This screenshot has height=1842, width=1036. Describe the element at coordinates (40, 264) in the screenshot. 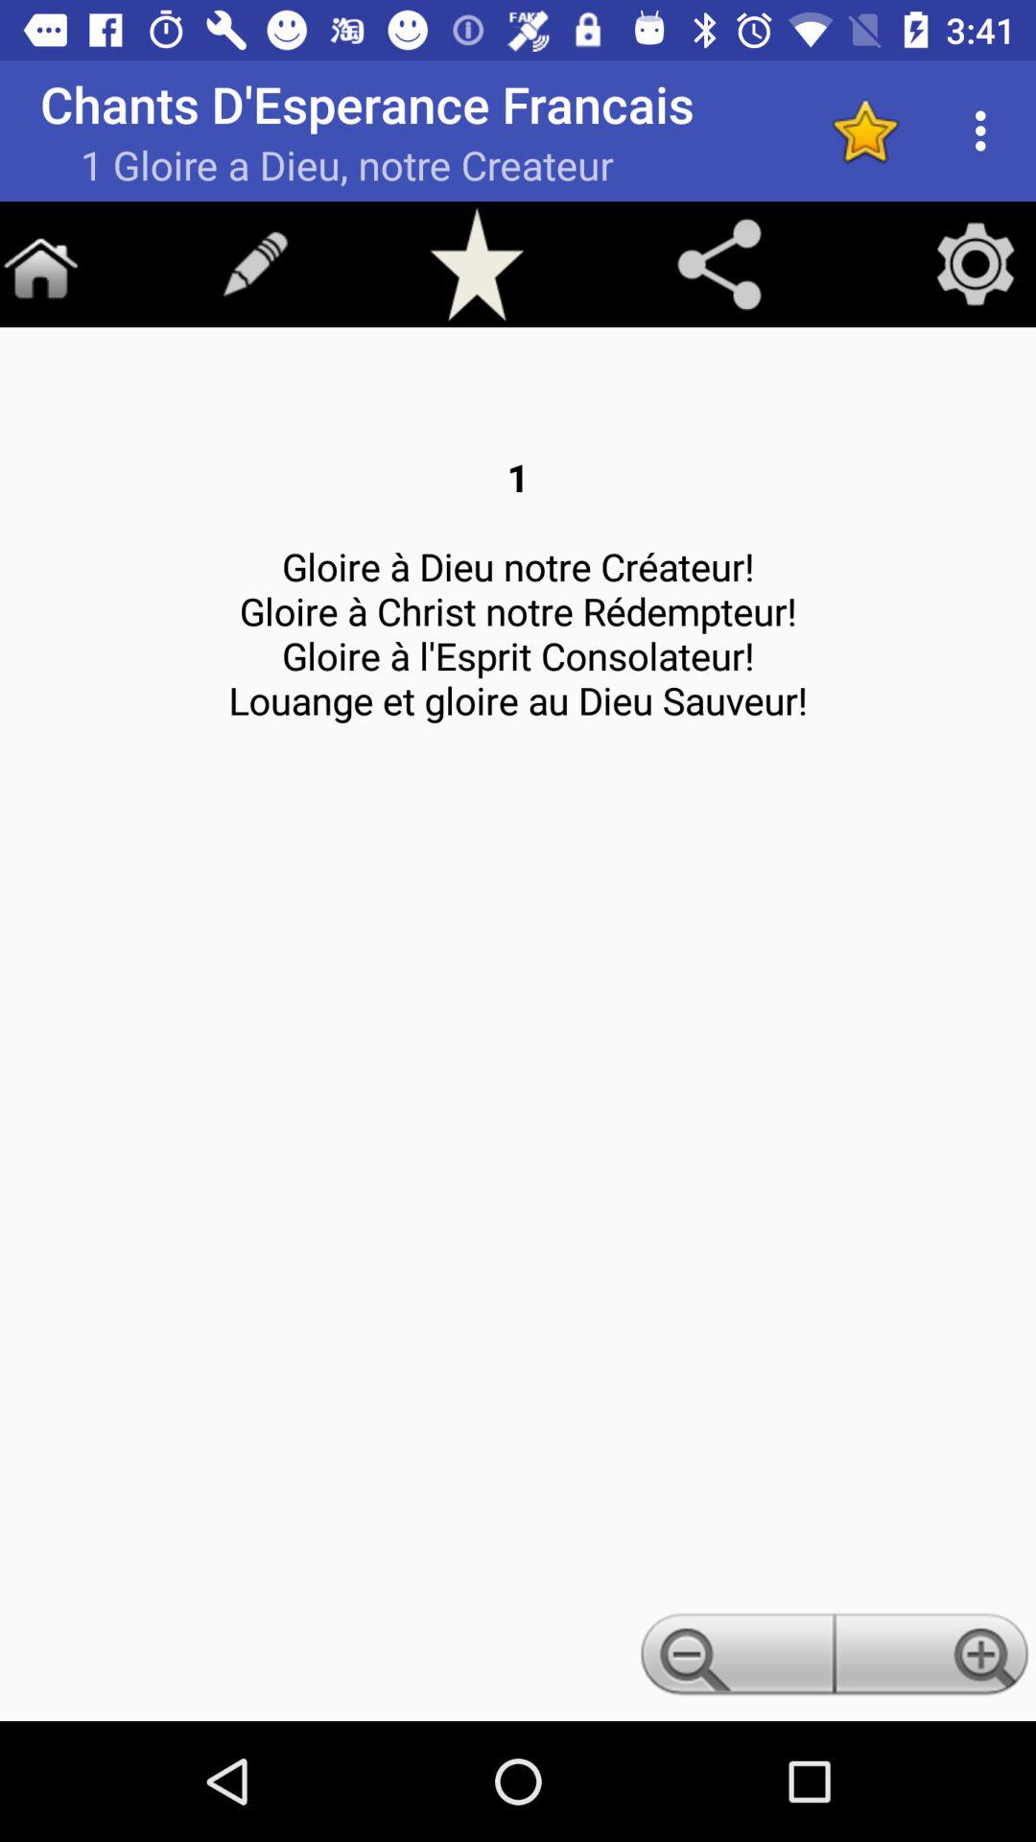

I see `go home` at that location.